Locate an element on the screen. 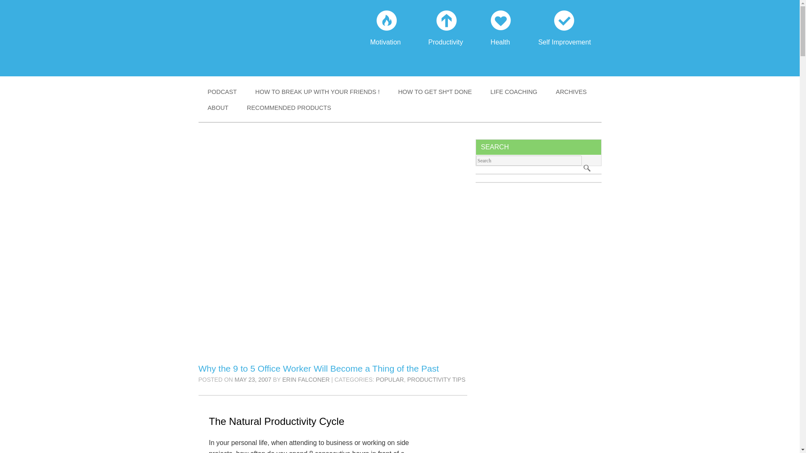 This screenshot has width=806, height=453. PODCAST is located at coordinates (222, 91).